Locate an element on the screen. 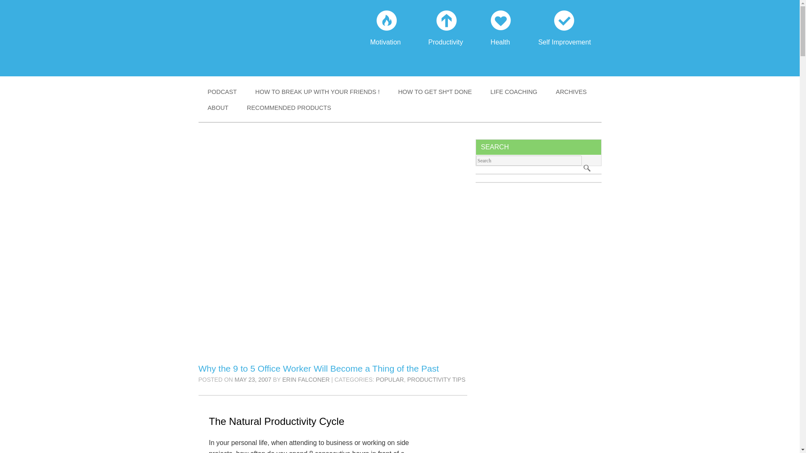 This screenshot has width=806, height=453. PODCAST is located at coordinates (222, 91).